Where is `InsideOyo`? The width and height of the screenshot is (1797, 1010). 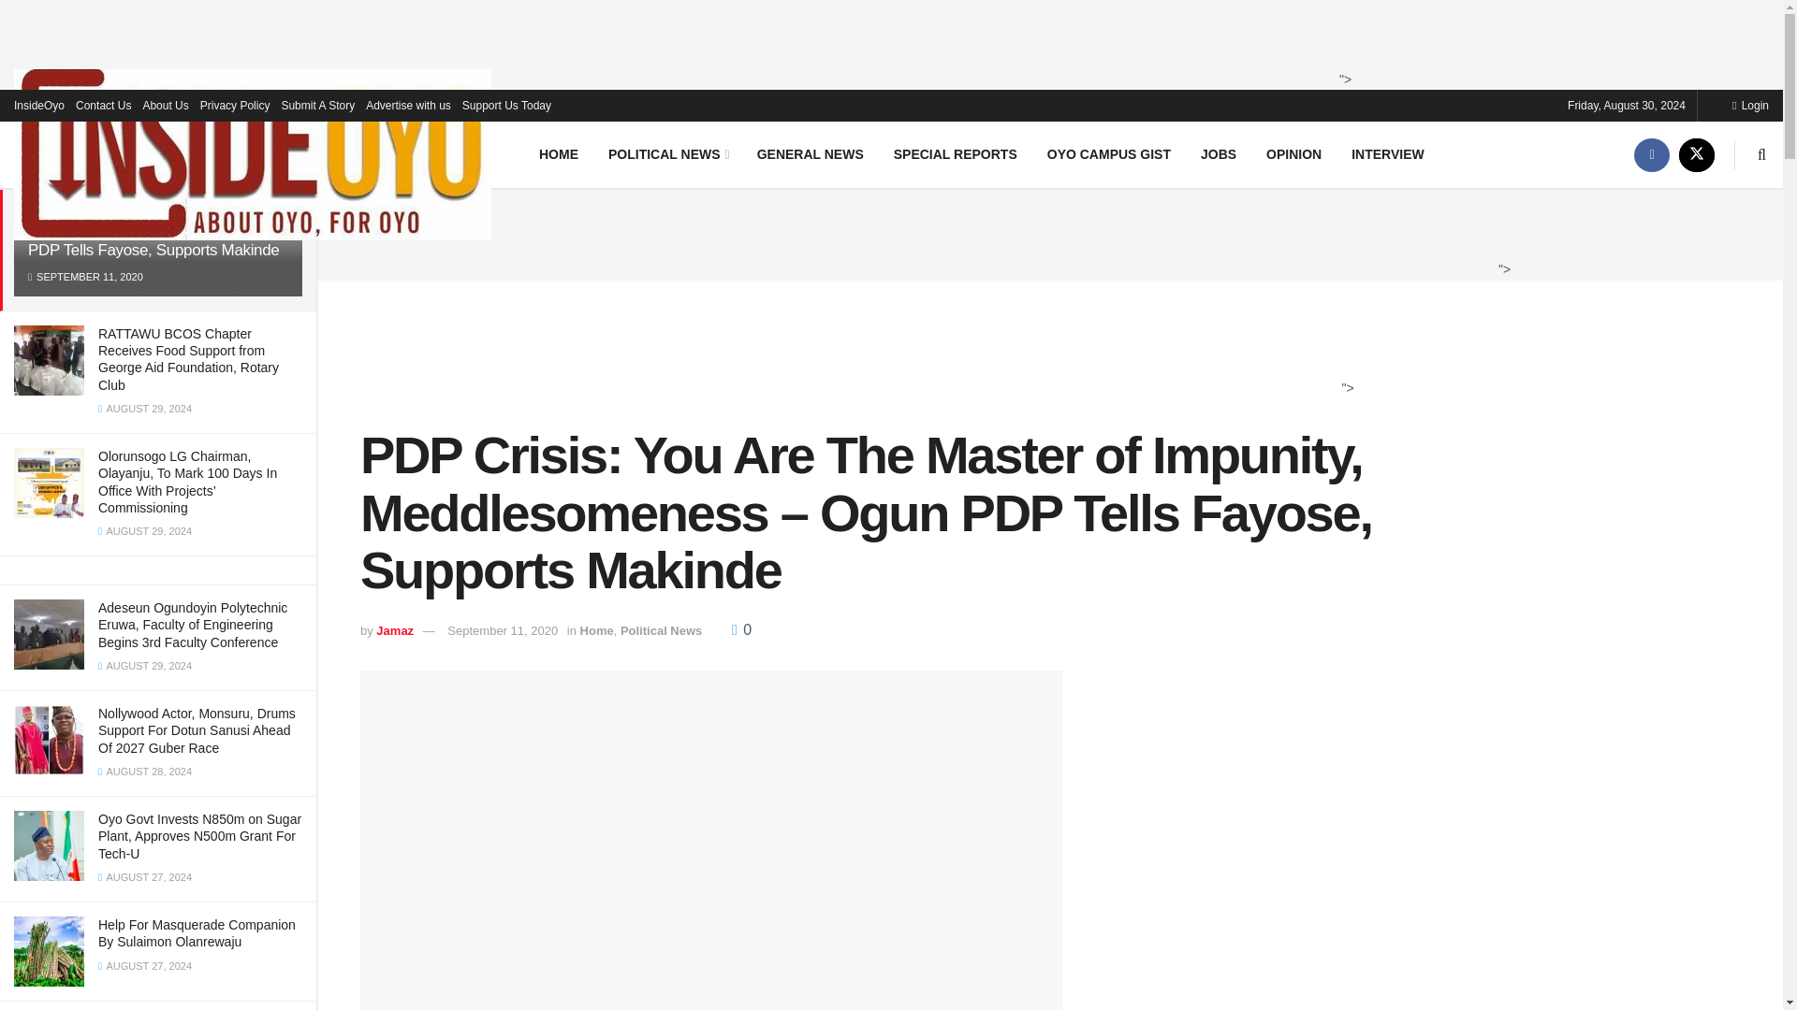
InsideOyo is located at coordinates (39, 105).